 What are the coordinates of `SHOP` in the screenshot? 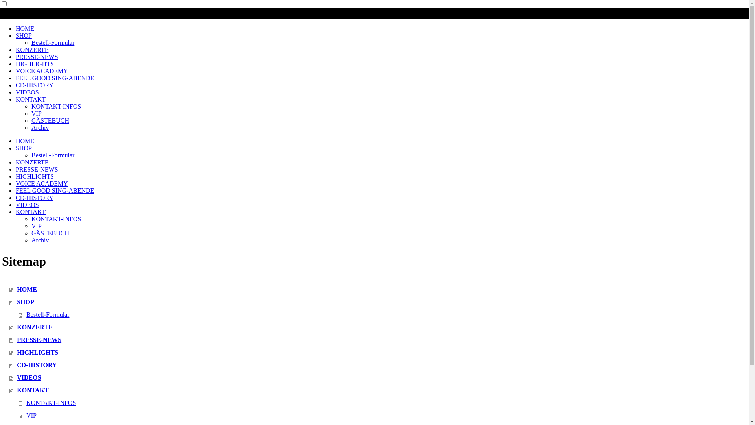 It's located at (24, 148).